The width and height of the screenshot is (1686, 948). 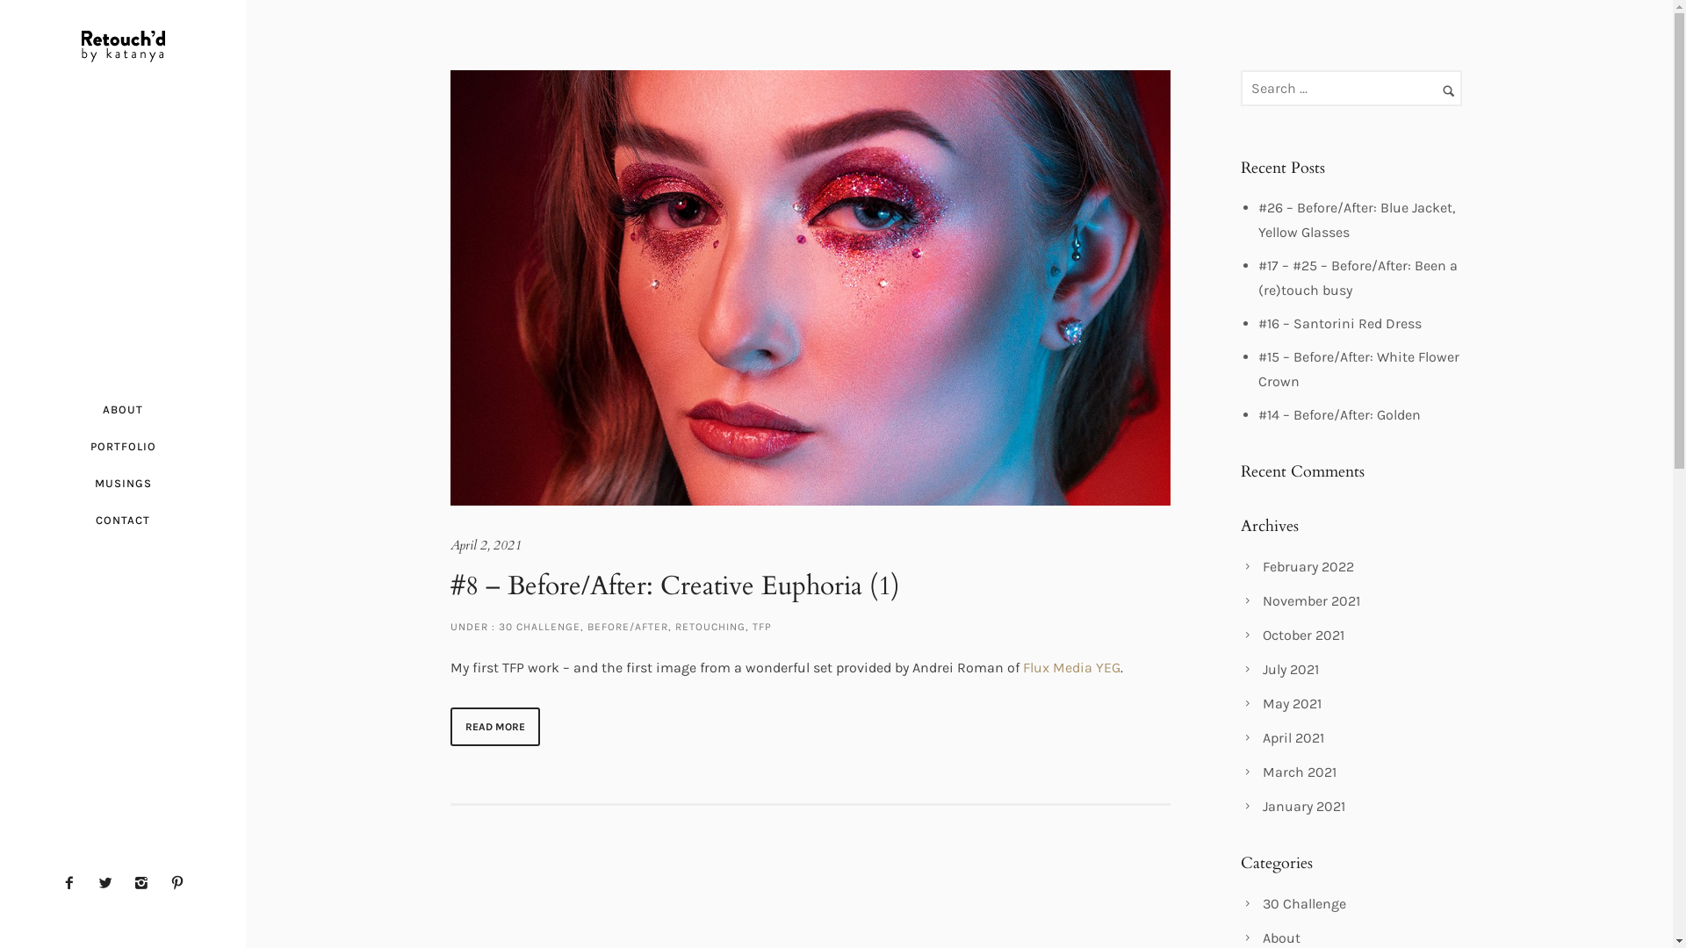 What do you see at coordinates (761, 627) in the screenshot?
I see `TFP` at bounding box center [761, 627].